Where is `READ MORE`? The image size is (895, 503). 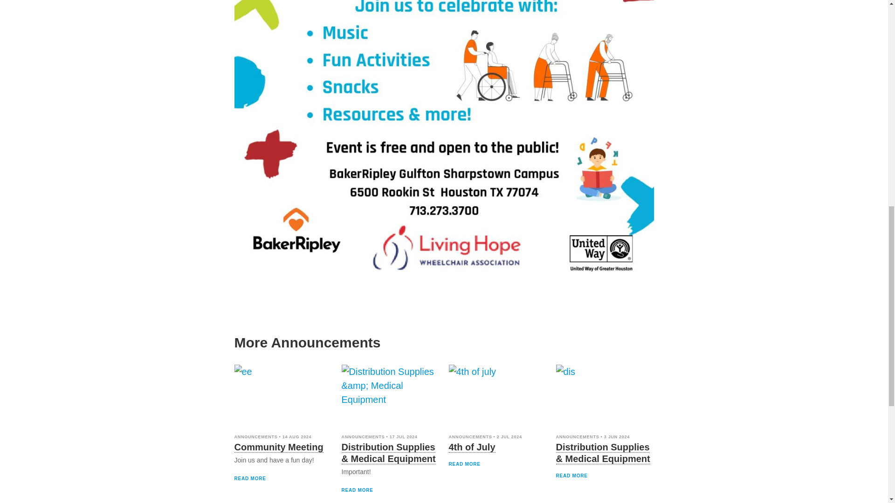 READ MORE is located at coordinates (250, 478).